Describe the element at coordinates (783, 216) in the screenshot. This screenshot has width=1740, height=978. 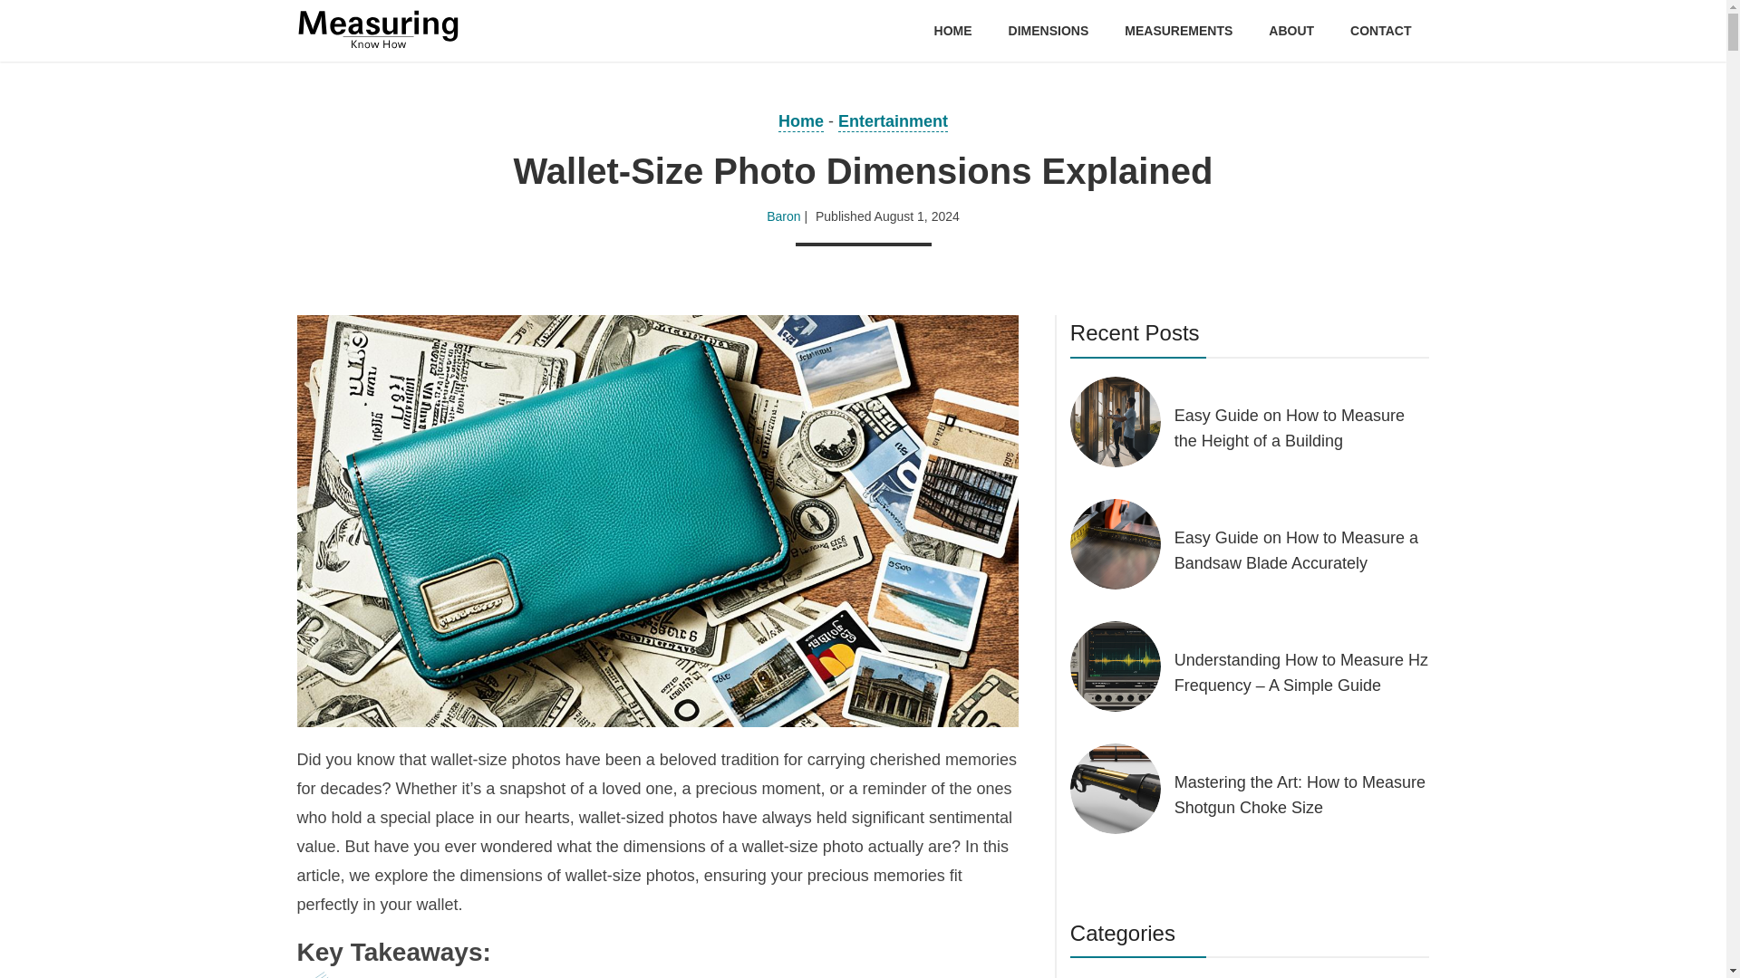
I see `Baron` at that location.